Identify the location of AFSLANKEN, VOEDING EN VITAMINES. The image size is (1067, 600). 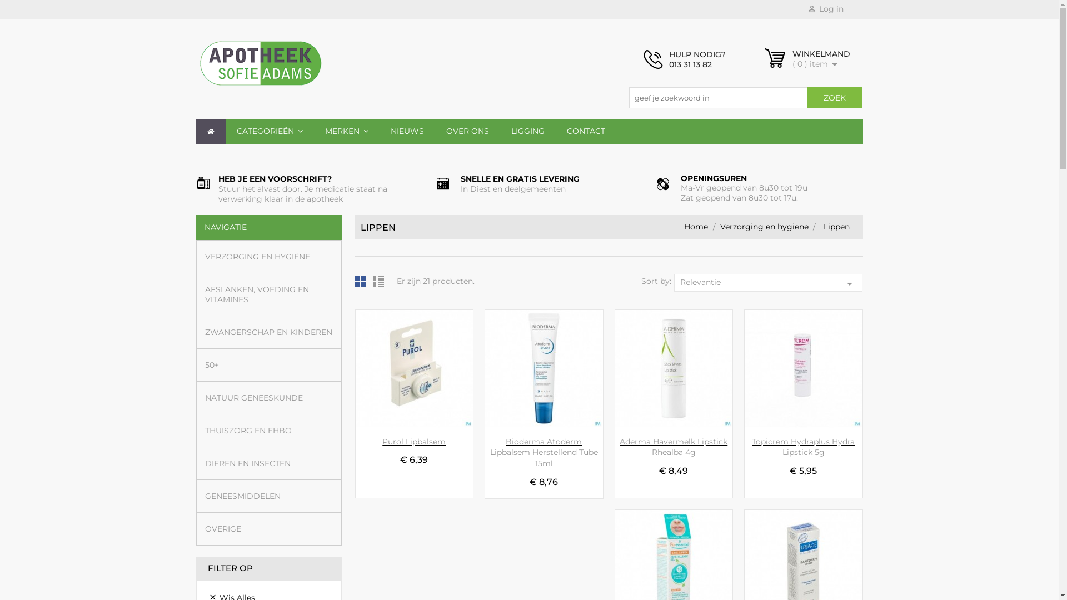
(269, 294).